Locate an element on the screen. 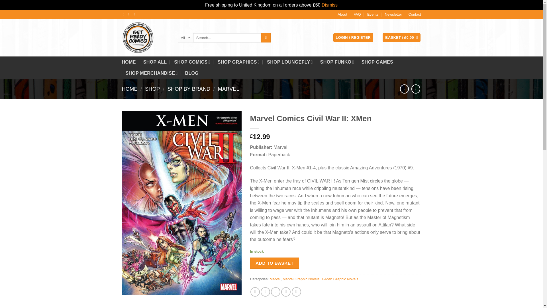 This screenshot has height=308, width=547. Pin on Pinterest is located at coordinates (285, 292).